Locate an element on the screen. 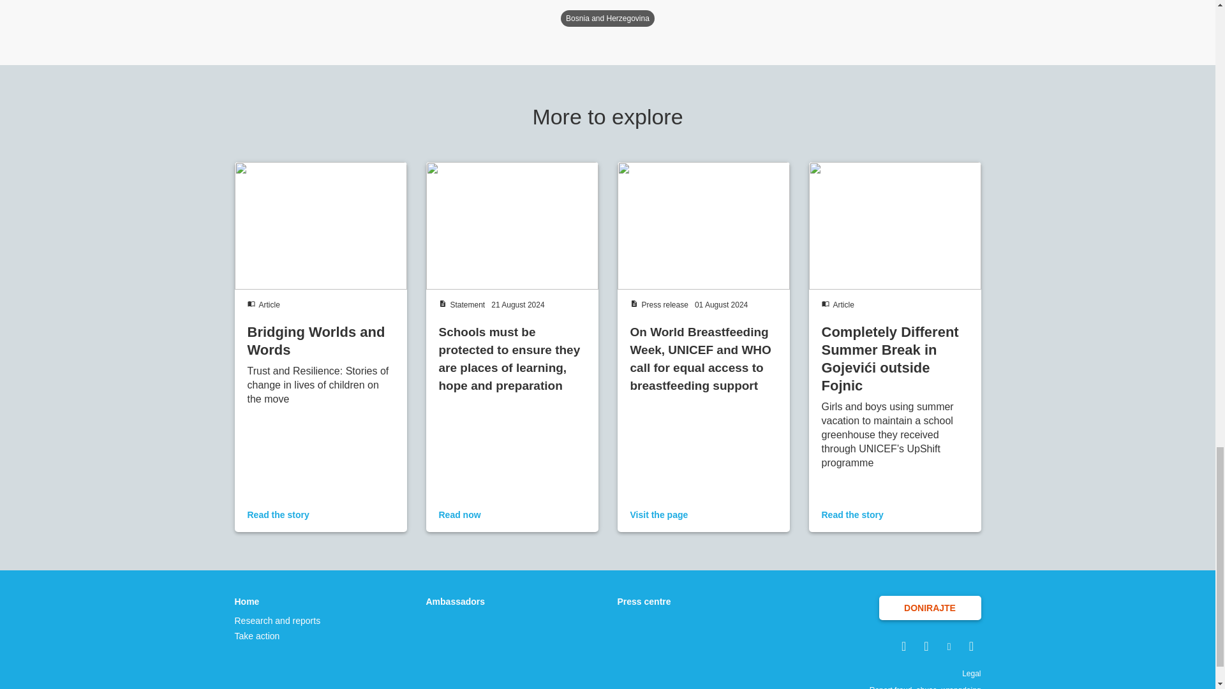  DONIRAJTE is located at coordinates (930, 608).